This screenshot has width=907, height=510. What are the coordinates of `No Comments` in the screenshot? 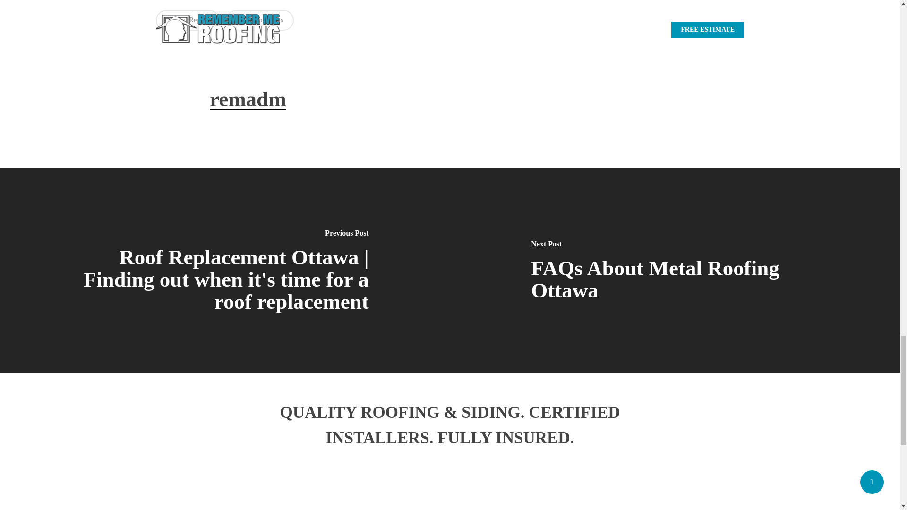 It's located at (259, 20).